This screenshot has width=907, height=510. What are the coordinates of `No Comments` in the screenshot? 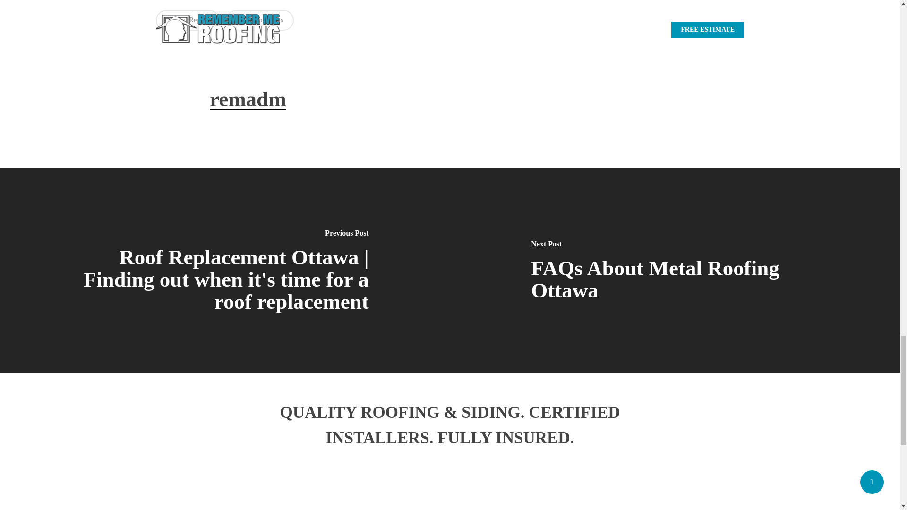 It's located at (259, 20).